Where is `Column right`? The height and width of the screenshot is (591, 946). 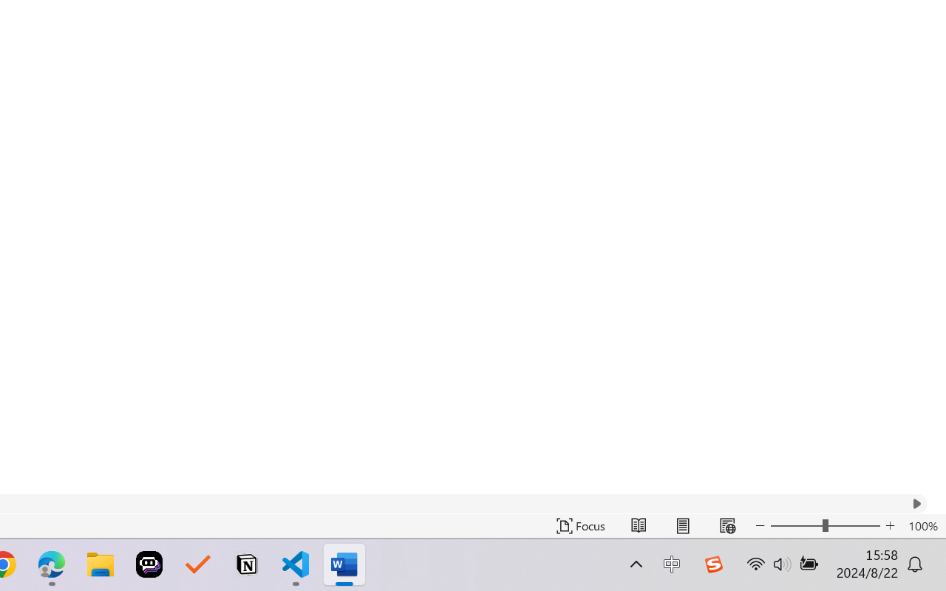 Column right is located at coordinates (916, 504).